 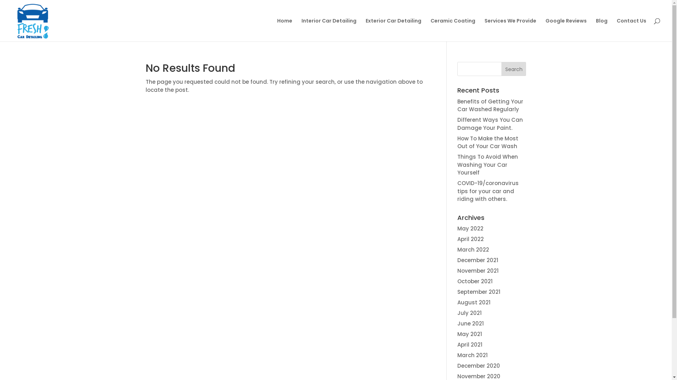 What do you see at coordinates (479, 366) in the screenshot?
I see `December 2020` at bounding box center [479, 366].